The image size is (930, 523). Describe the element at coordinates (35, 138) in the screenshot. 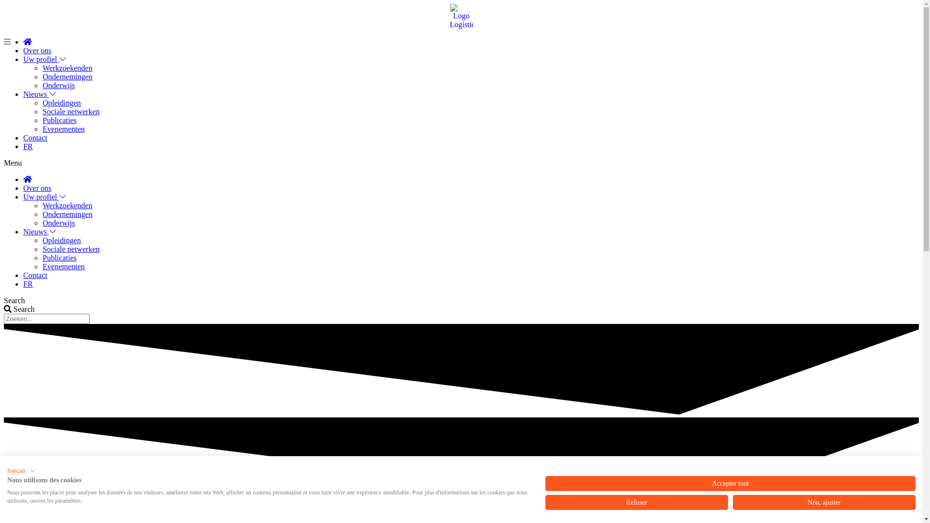

I see `Contact` at that location.